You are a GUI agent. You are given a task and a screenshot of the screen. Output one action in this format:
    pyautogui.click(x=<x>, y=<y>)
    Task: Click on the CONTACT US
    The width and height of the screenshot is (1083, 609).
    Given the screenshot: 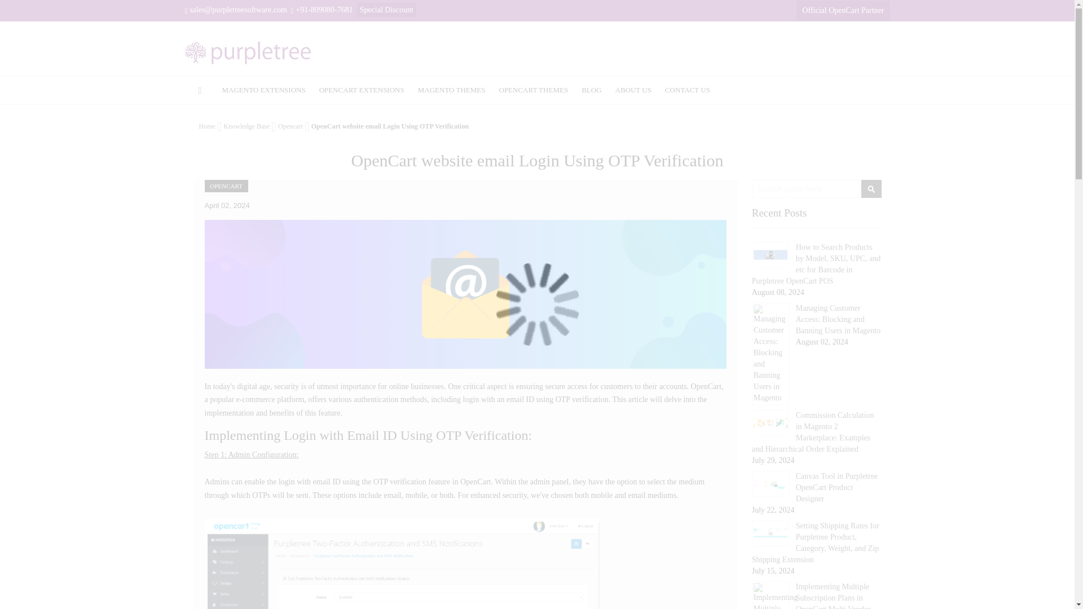 What is the action you would take?
    pyautogui.click(x=688, y=90)
    